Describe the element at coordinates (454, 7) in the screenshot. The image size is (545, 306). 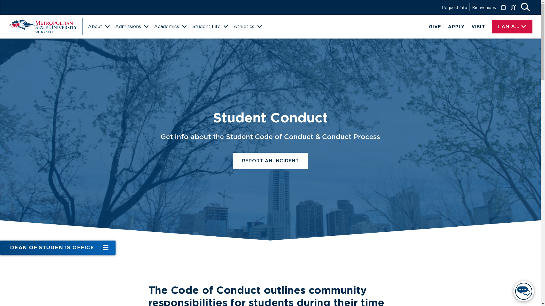
I see `Request Info` at that location.